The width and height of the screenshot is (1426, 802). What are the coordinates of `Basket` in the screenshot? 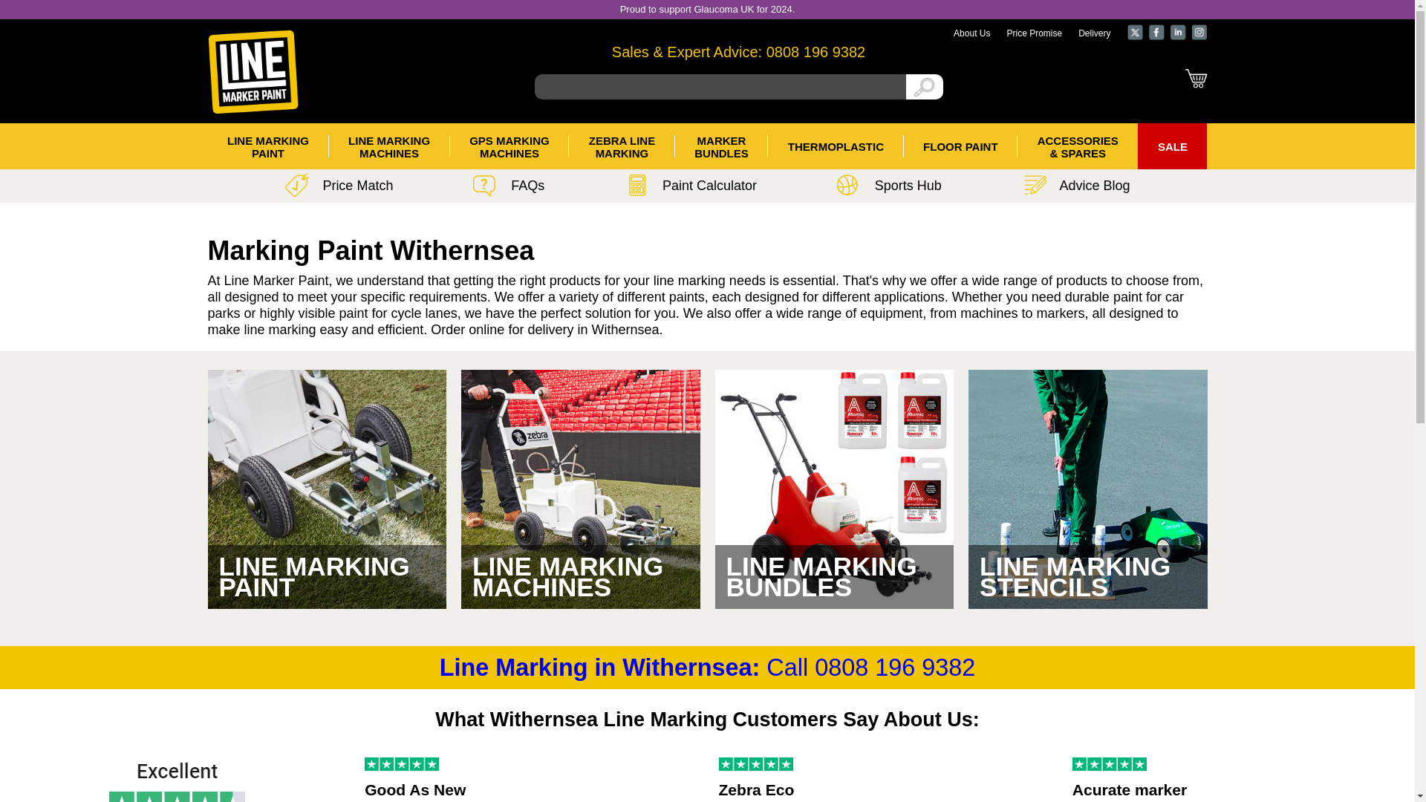 It's located at (269, 146).